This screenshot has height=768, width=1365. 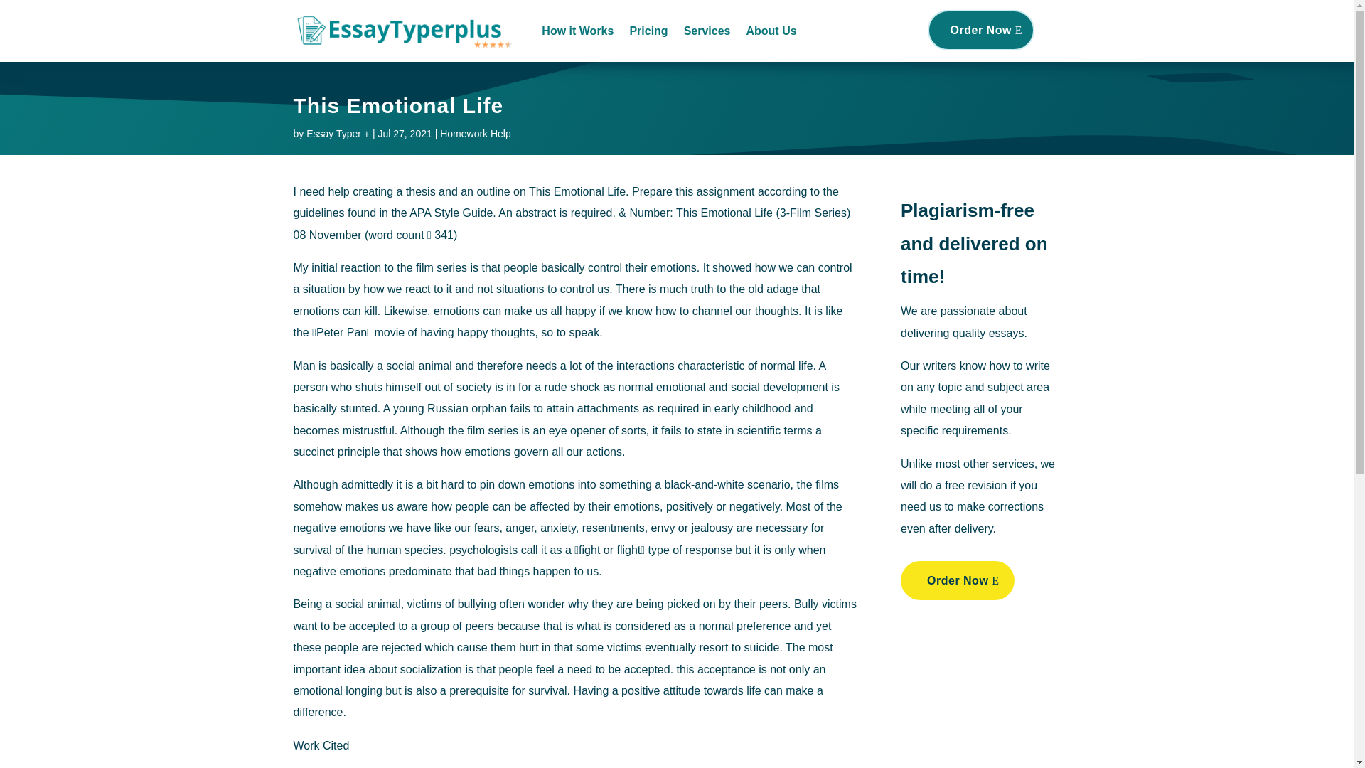 What do you see at coordinates (771, 31) in the screenshot?
I see `About Us` at bounding box center [771, 31].